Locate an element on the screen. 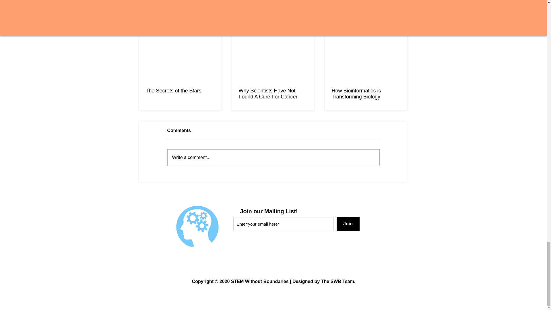 Image resolution: width=551 pixels, height=310 pixels. Why Scientists Have Not Found A Cure For Cancer is located at coordinates (273, 94).